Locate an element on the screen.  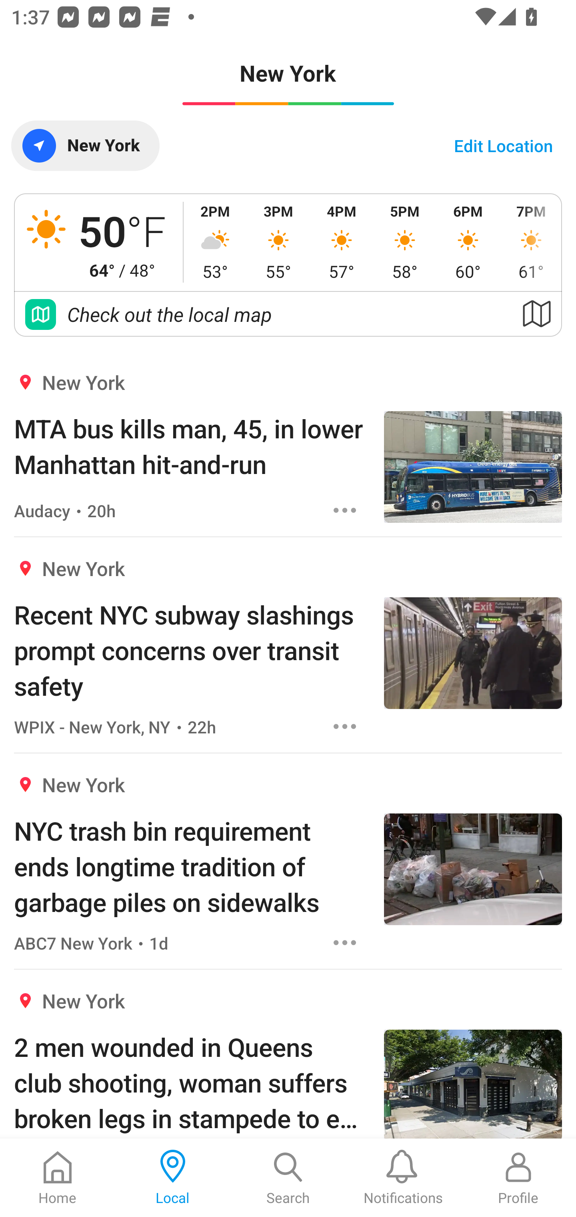
Options is located at coordinates (345, 942).